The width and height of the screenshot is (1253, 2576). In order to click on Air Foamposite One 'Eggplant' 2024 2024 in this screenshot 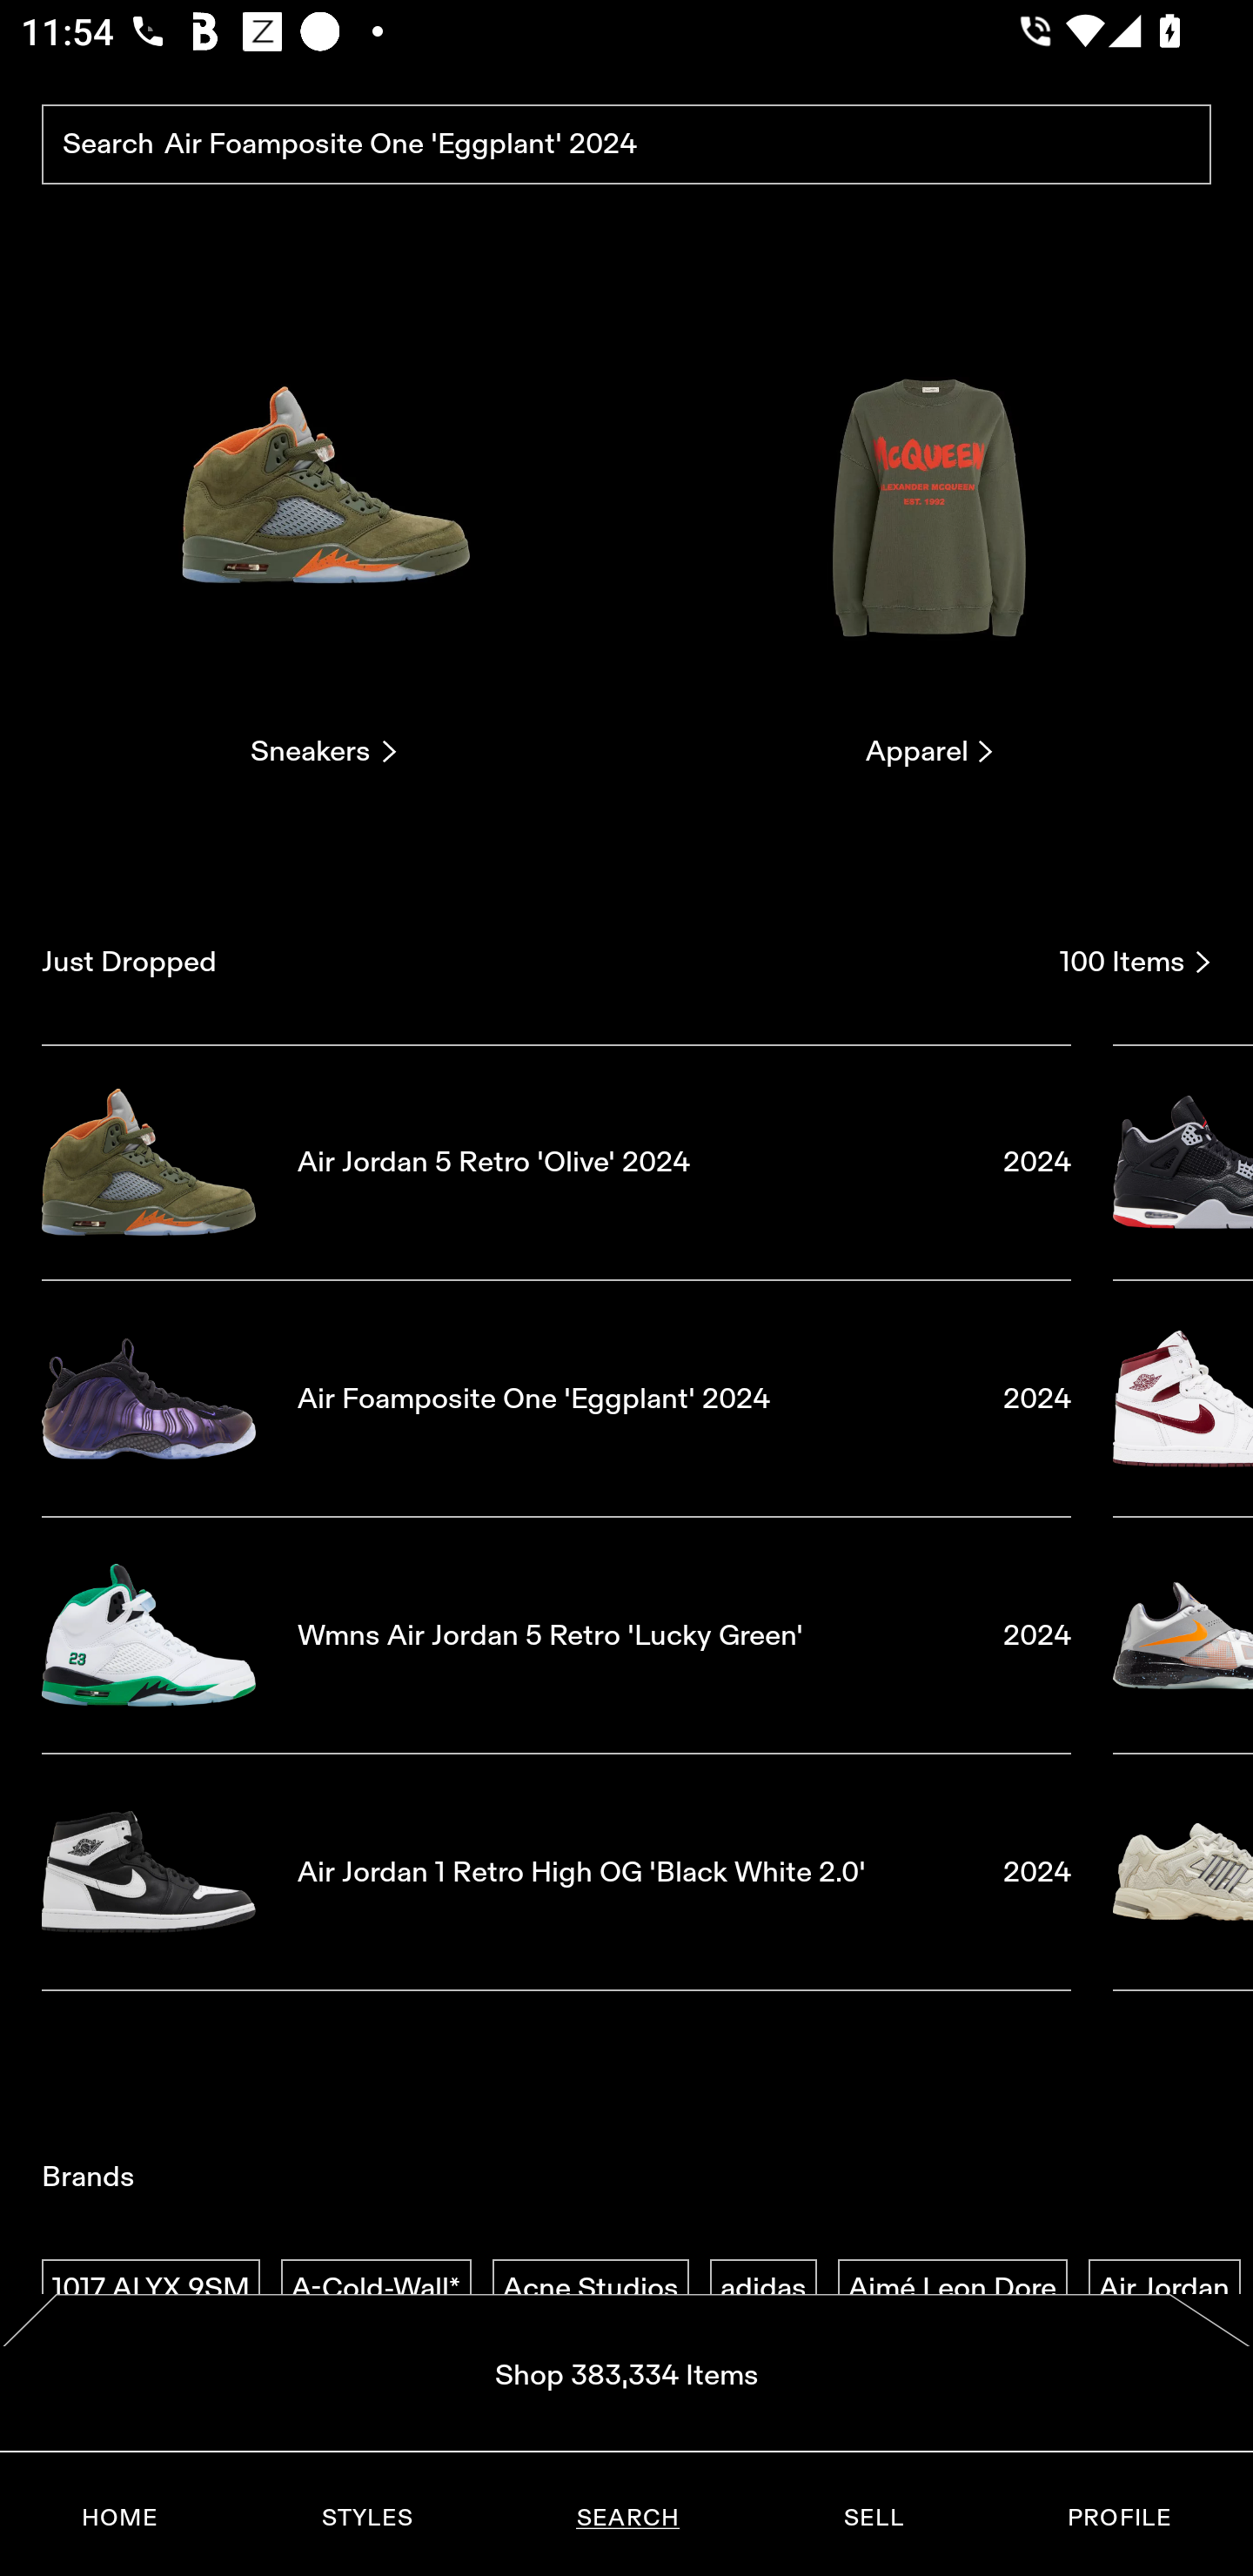, I will do `click(556, 1399)`.